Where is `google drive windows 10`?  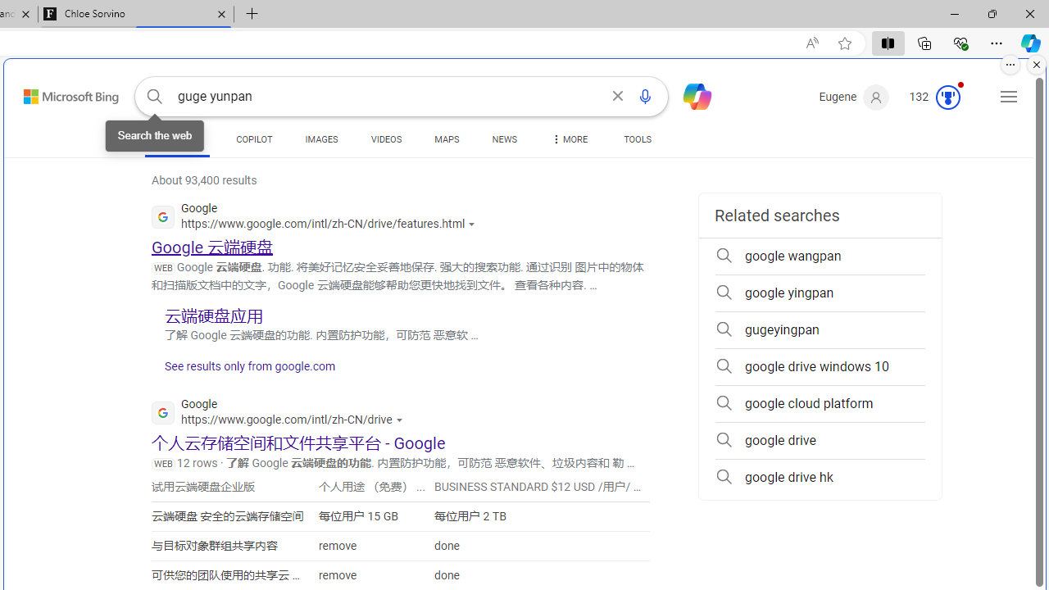 google drive windows 10 is located at coordinates (820, 367).